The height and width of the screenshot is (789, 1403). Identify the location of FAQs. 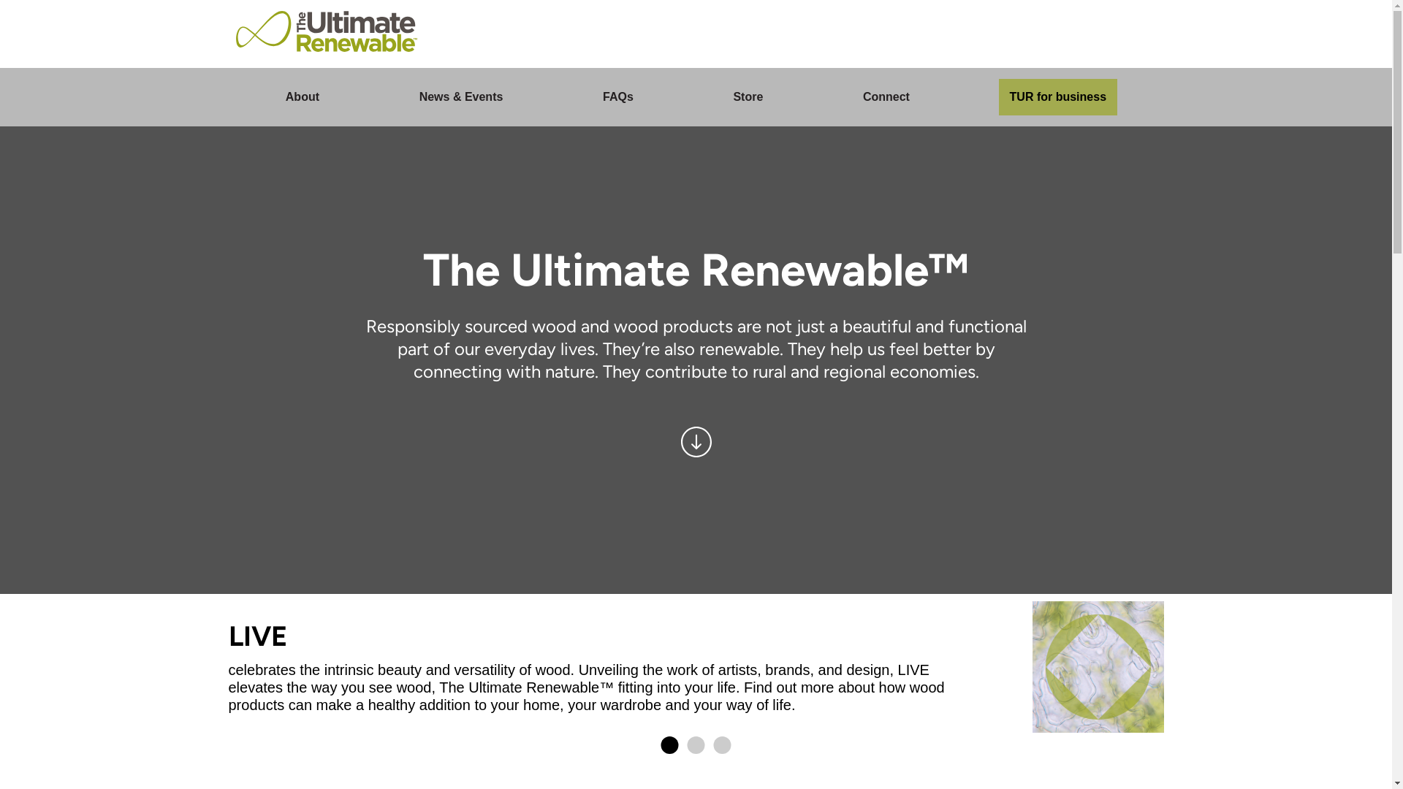
(618, 97).